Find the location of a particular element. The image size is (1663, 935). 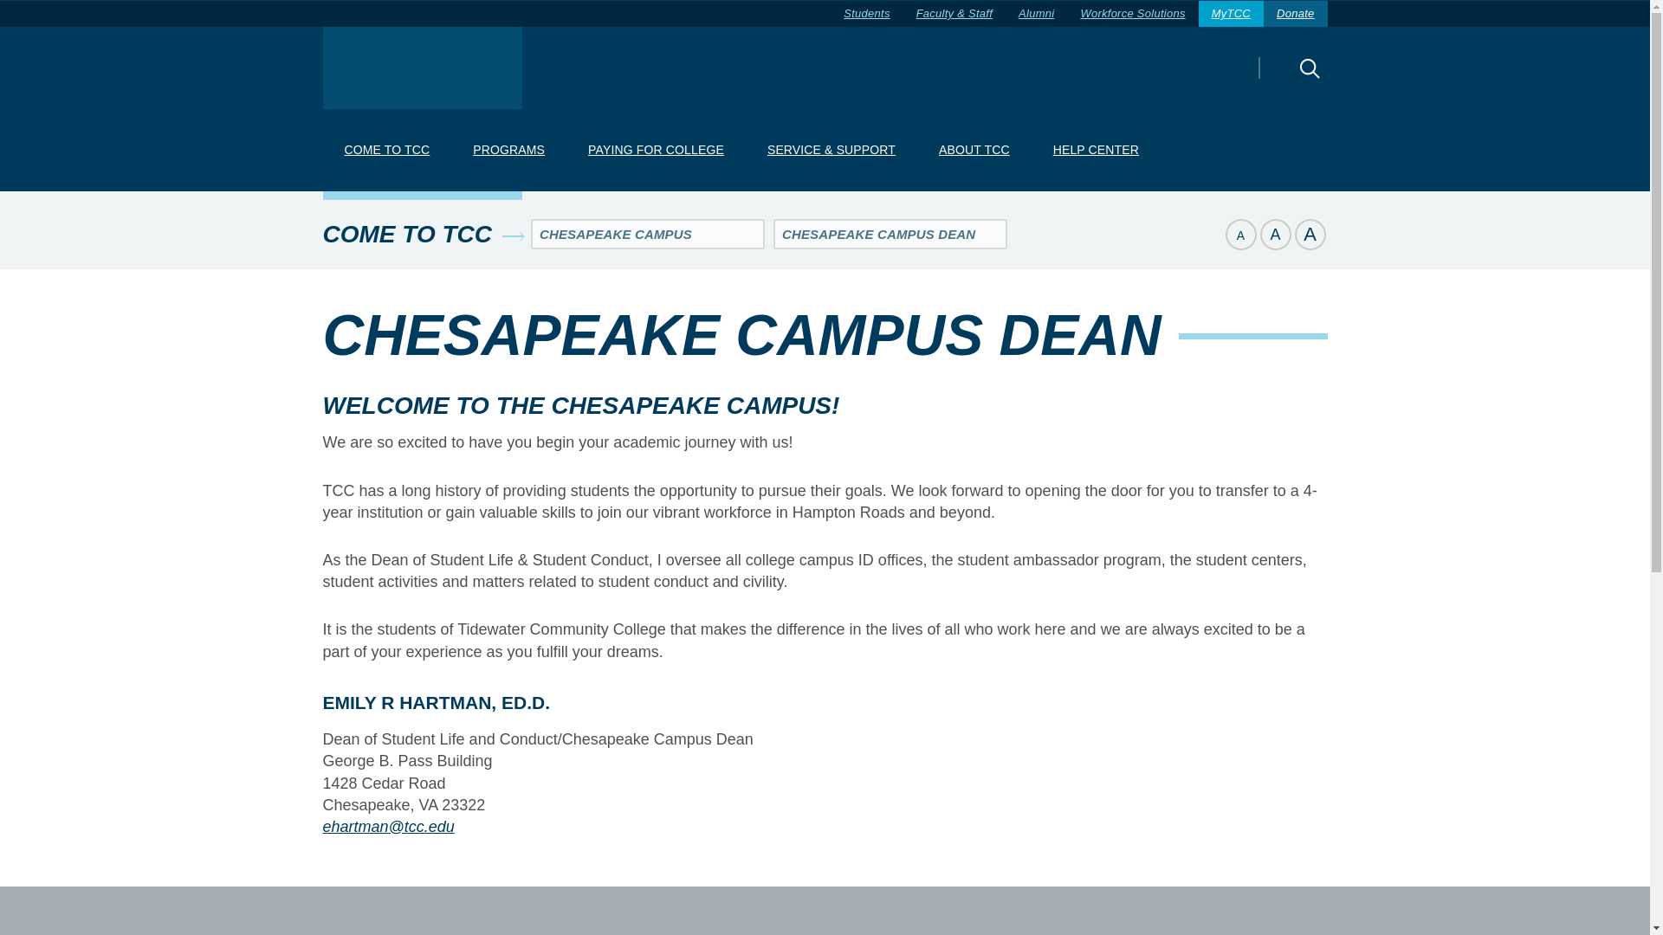

Workforce Solutions is located at coordinates (1132, 14).